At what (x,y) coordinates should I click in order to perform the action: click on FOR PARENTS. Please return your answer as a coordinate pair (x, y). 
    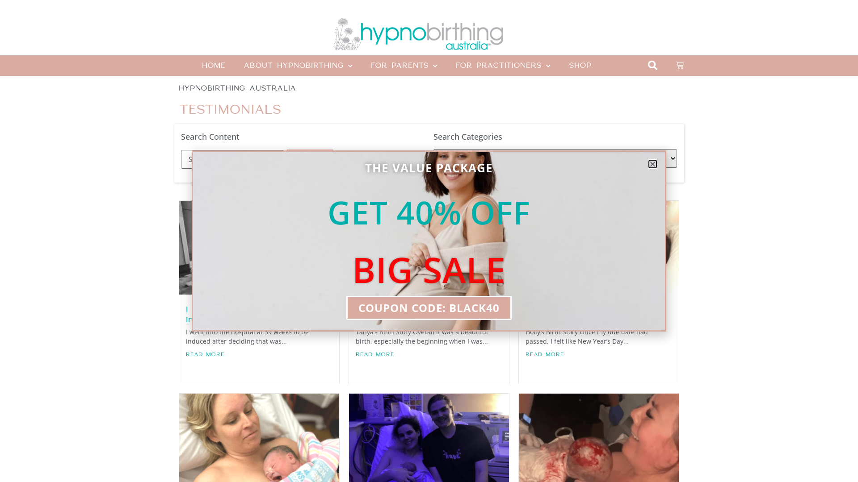
    Looking at the image, I should click on (404, 66).